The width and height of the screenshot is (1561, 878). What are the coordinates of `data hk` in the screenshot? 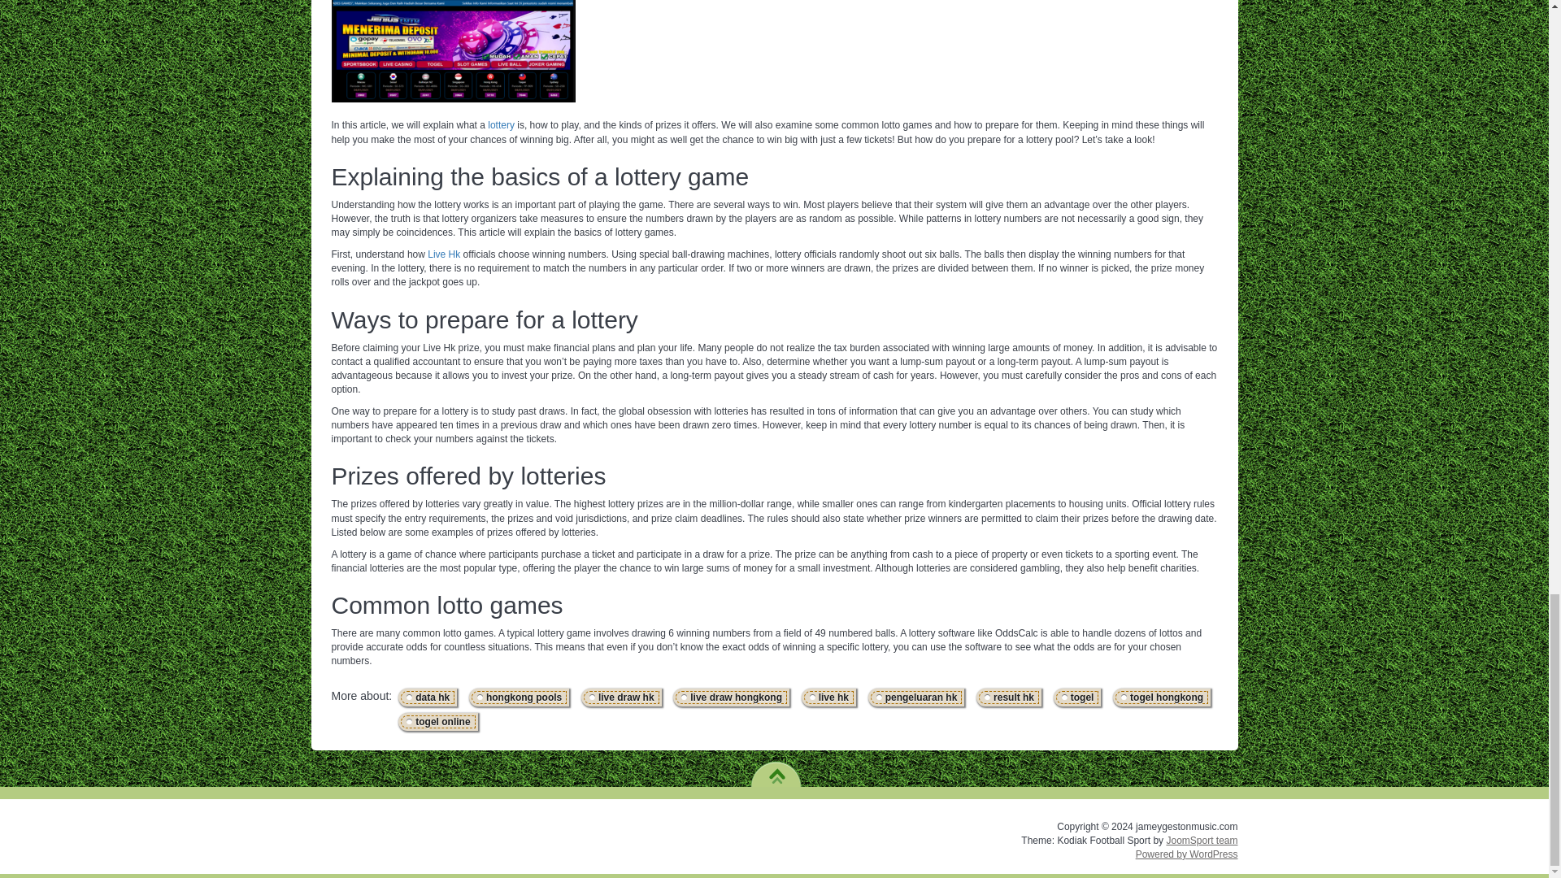 It's located at (428, 698).